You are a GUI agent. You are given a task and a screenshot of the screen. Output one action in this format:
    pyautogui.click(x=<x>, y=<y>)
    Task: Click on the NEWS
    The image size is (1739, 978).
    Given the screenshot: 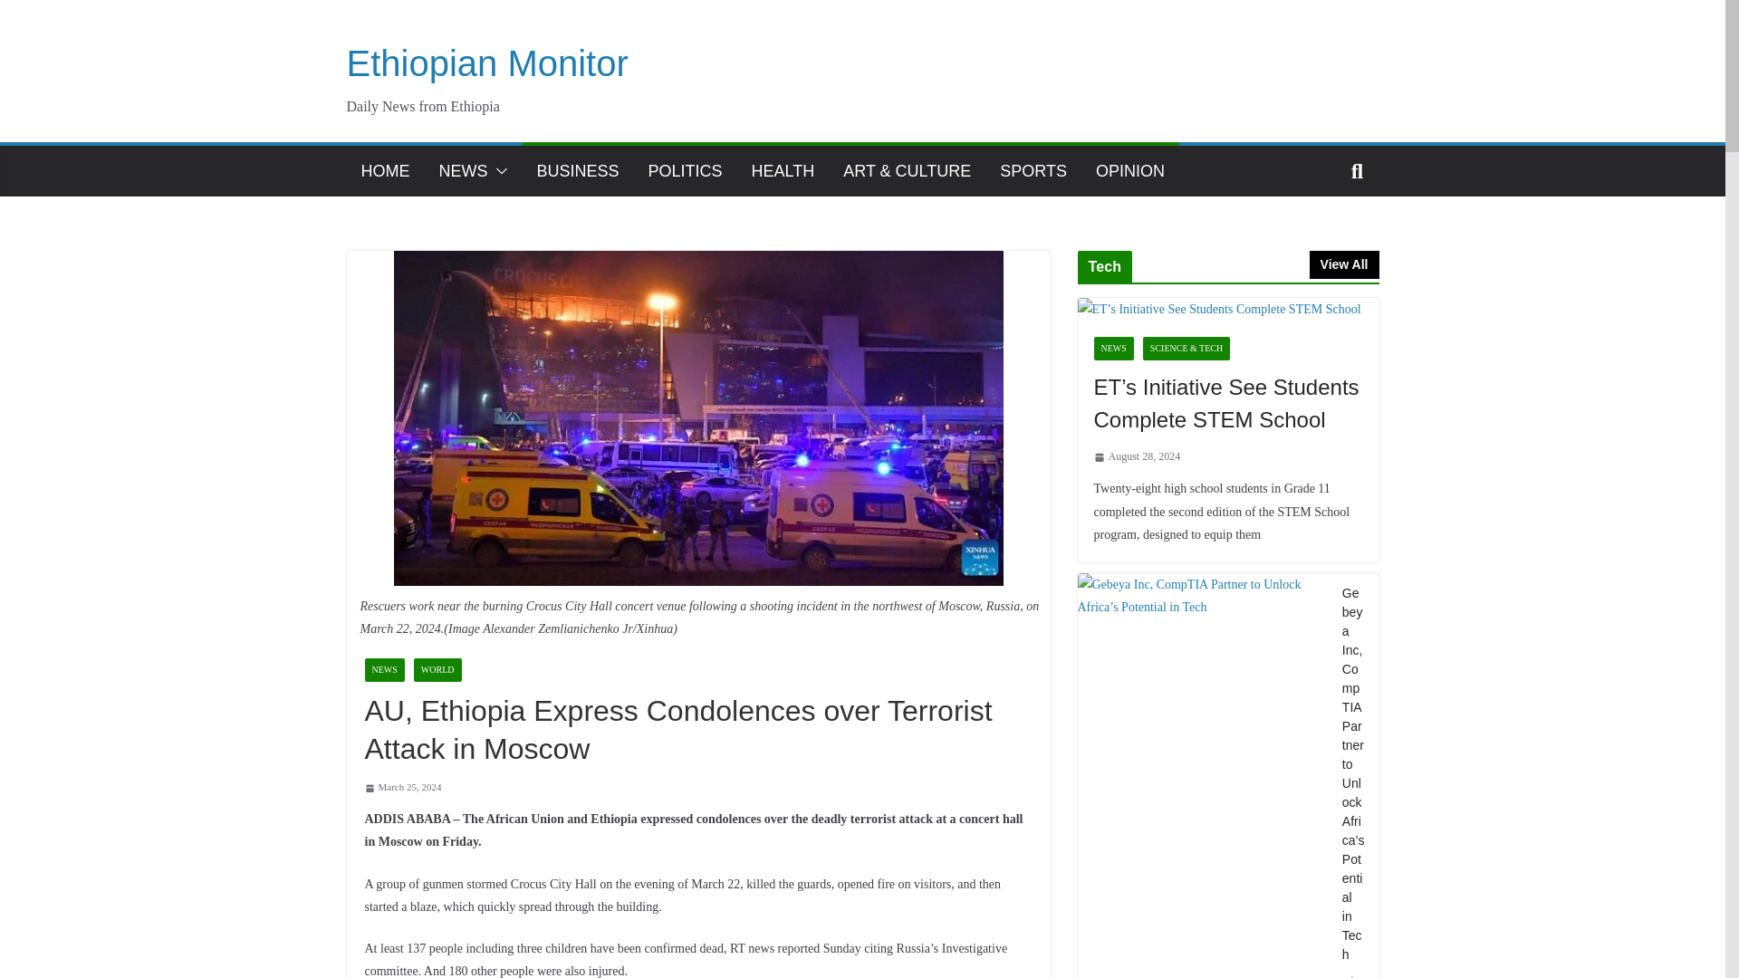 What is the action you would take?
    pyautogui.click(x=1113, y=348)
    